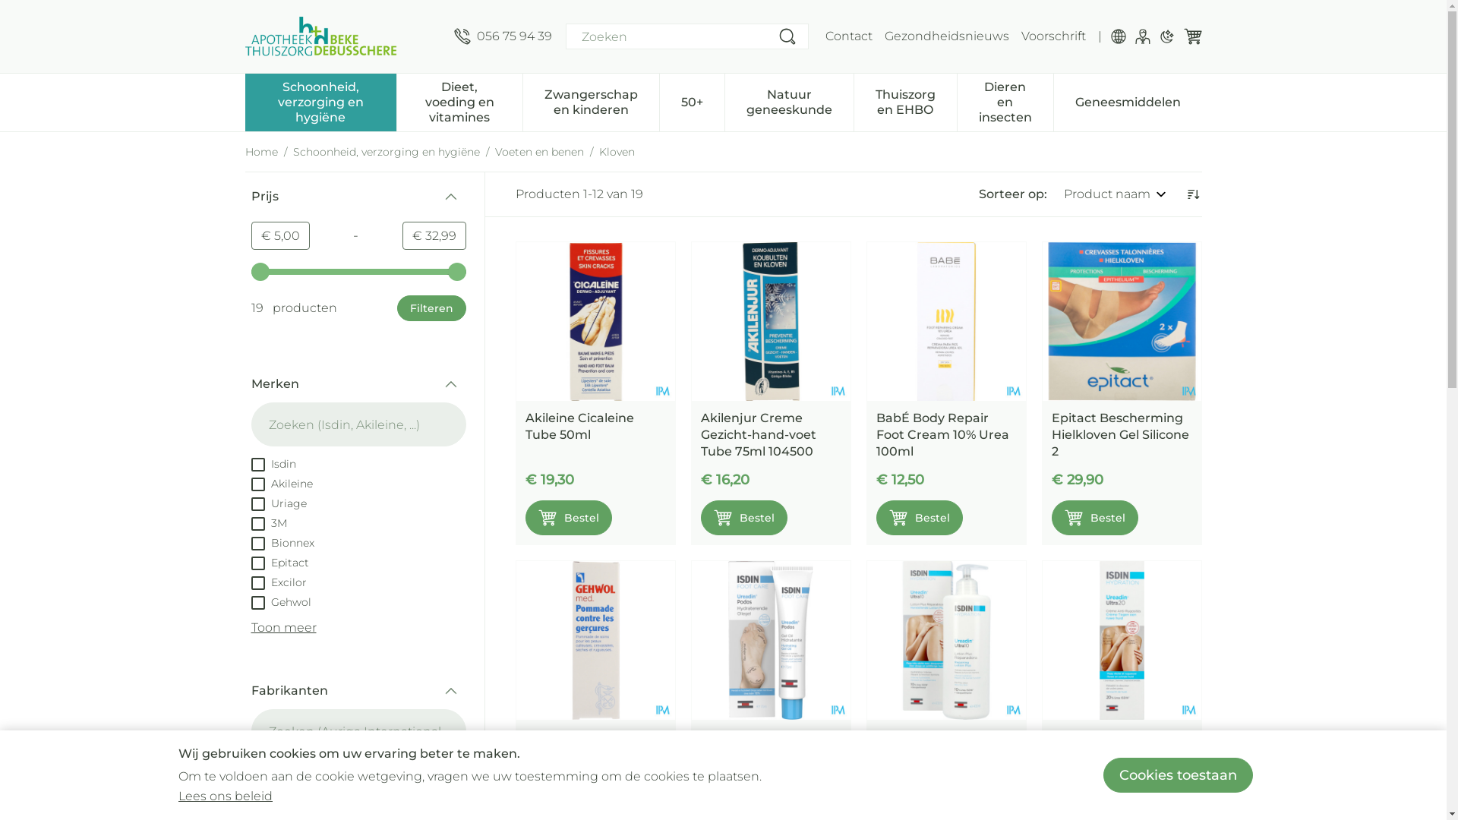  Describe the element at coordinates (459, 101) in the screenshot. I see `Dieet, voeding en vitamines` at that location.